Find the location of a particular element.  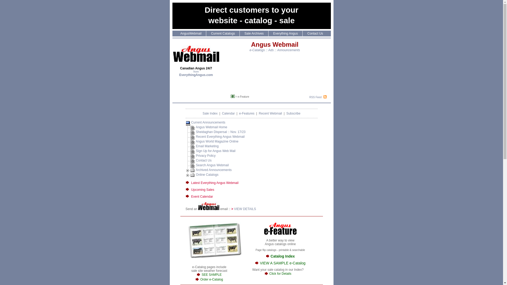

Catalog Index is located at coordinates (283, 256).